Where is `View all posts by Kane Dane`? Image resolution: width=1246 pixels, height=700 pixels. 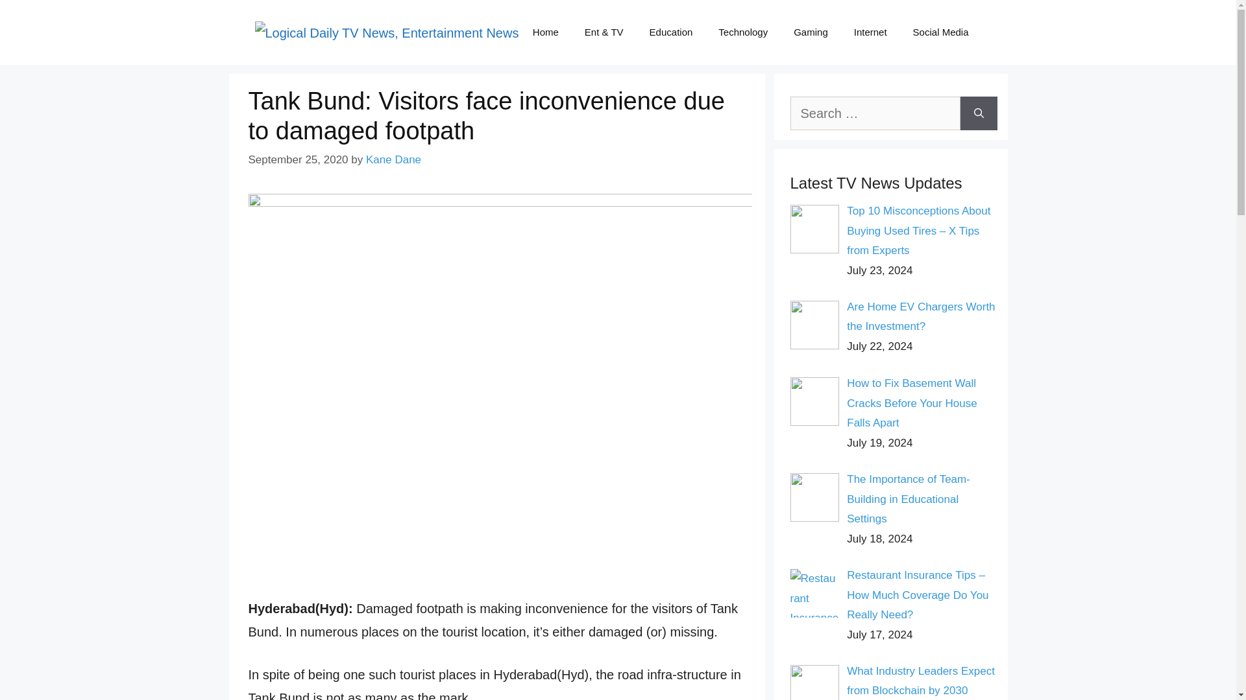
View all posts by Kane Dane is located at coordinates (393, 159).